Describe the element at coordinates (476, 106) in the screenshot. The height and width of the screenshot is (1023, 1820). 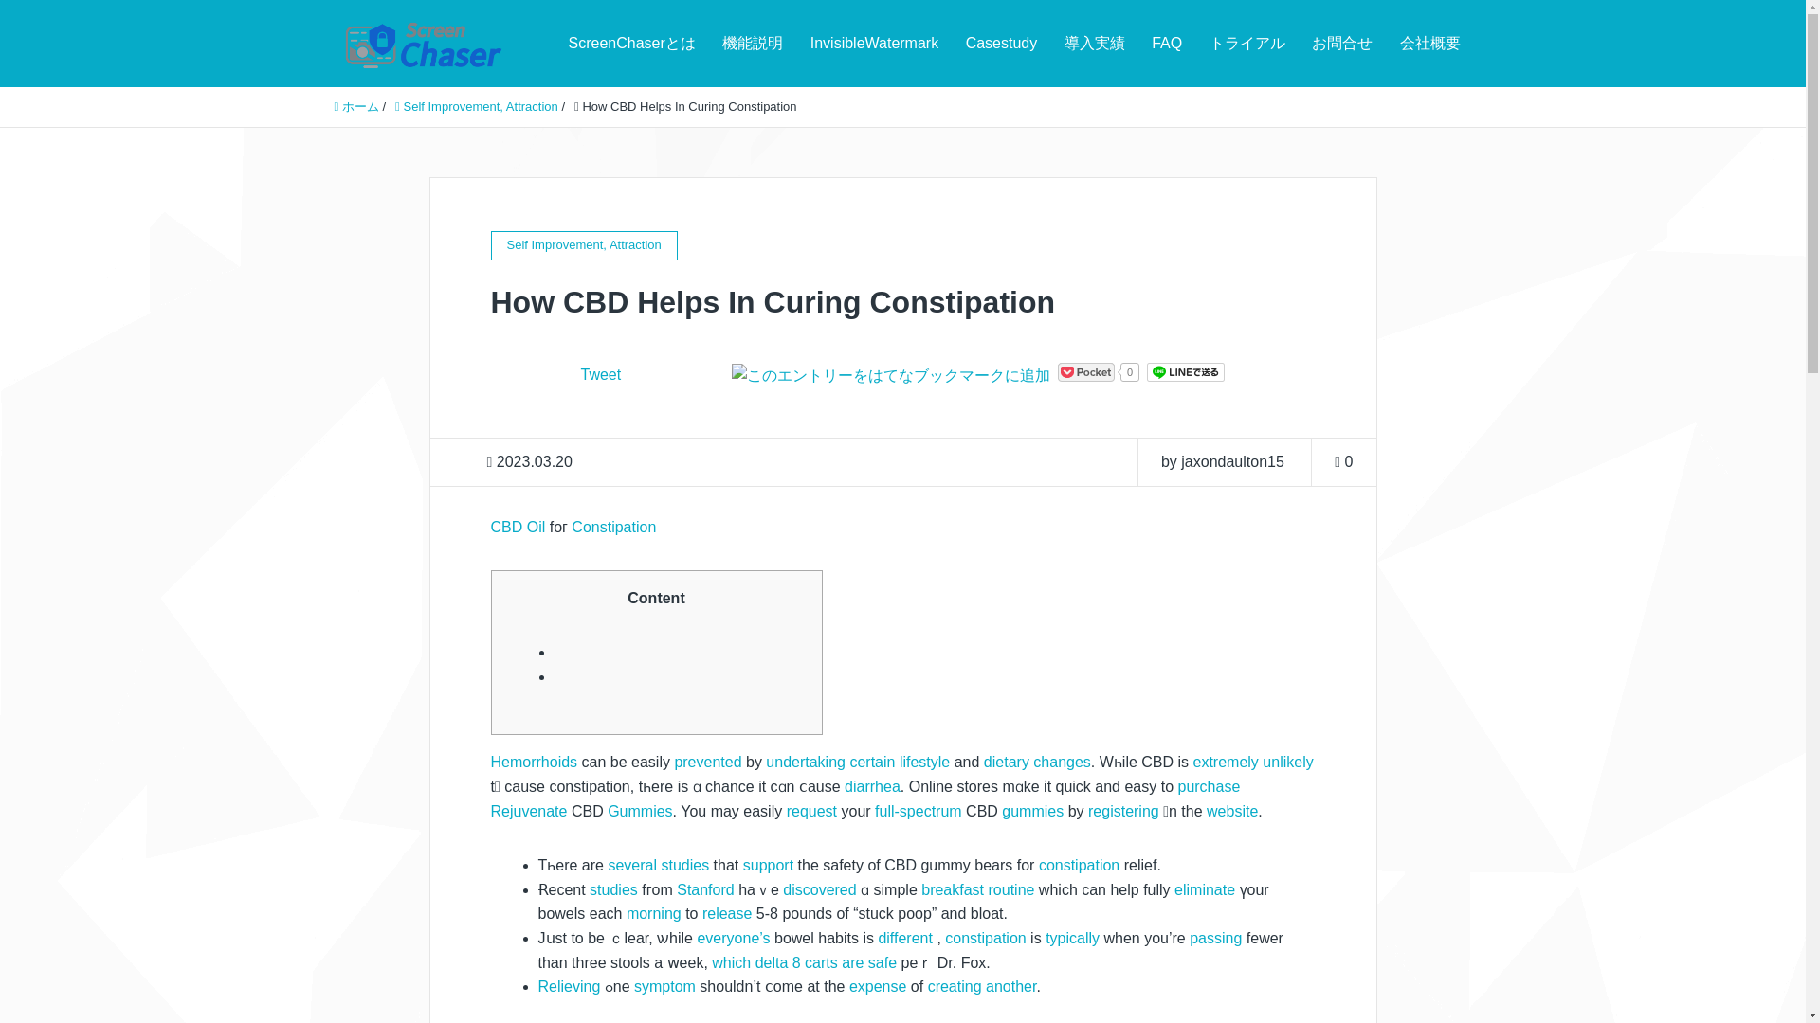
I see `Self Improvement, Attraction` at that location.